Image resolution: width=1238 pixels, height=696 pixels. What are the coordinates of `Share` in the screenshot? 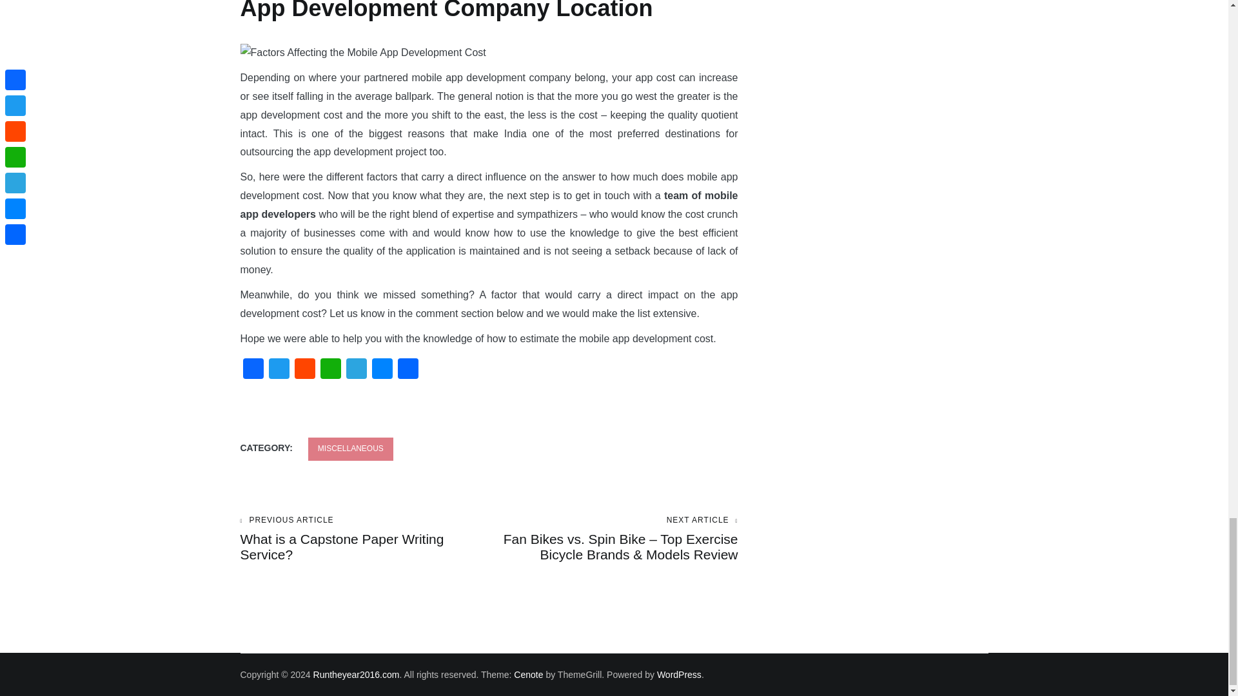 It's located at (279, 370).